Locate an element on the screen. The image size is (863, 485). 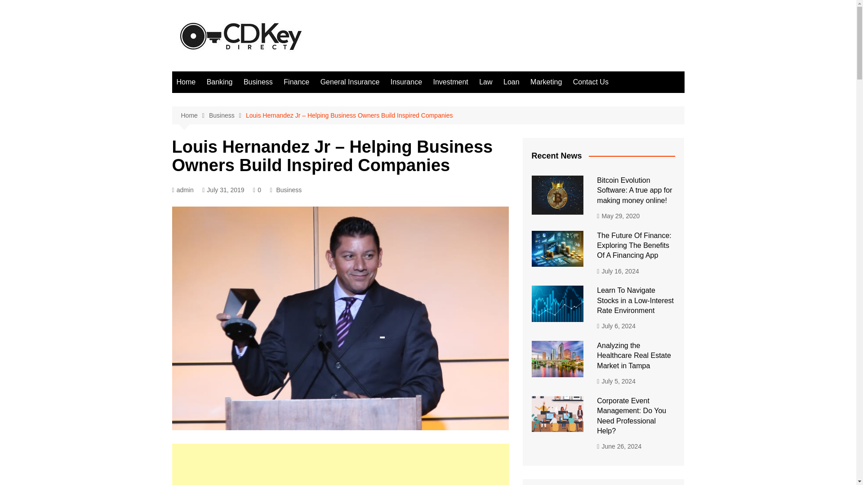
Law is located at coordinates (485, 82).